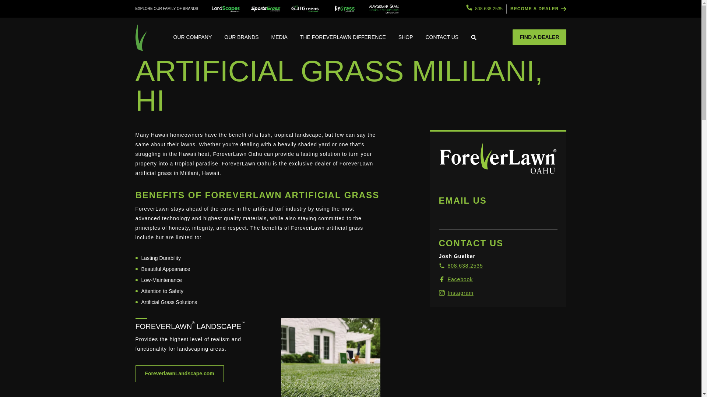 Image resolution: width=707 pixels, height=397 pixels. What do you see at coordinates (442, 37) in the screenshot?
I see `CONTACT US` at bounding box center [442, 37].